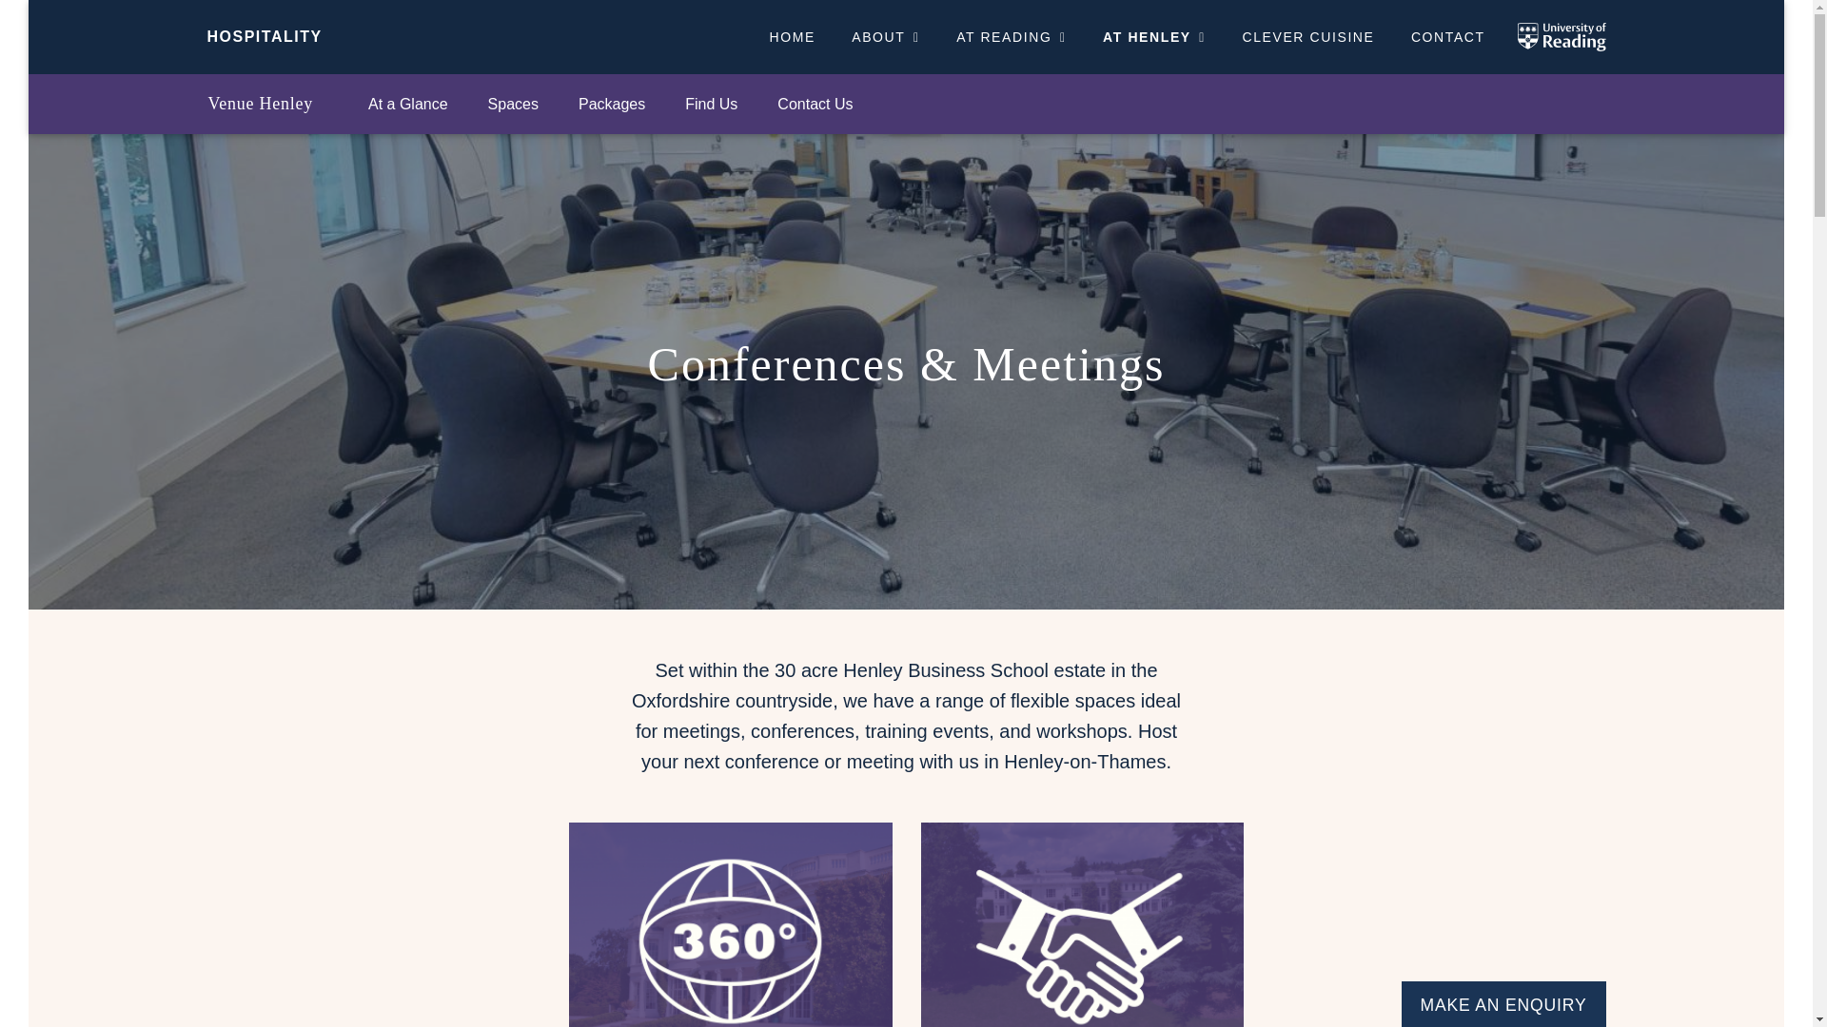 This screenshot has width=1827, height=1027. I want to click on HOSPITALITY, so click(265, 36).